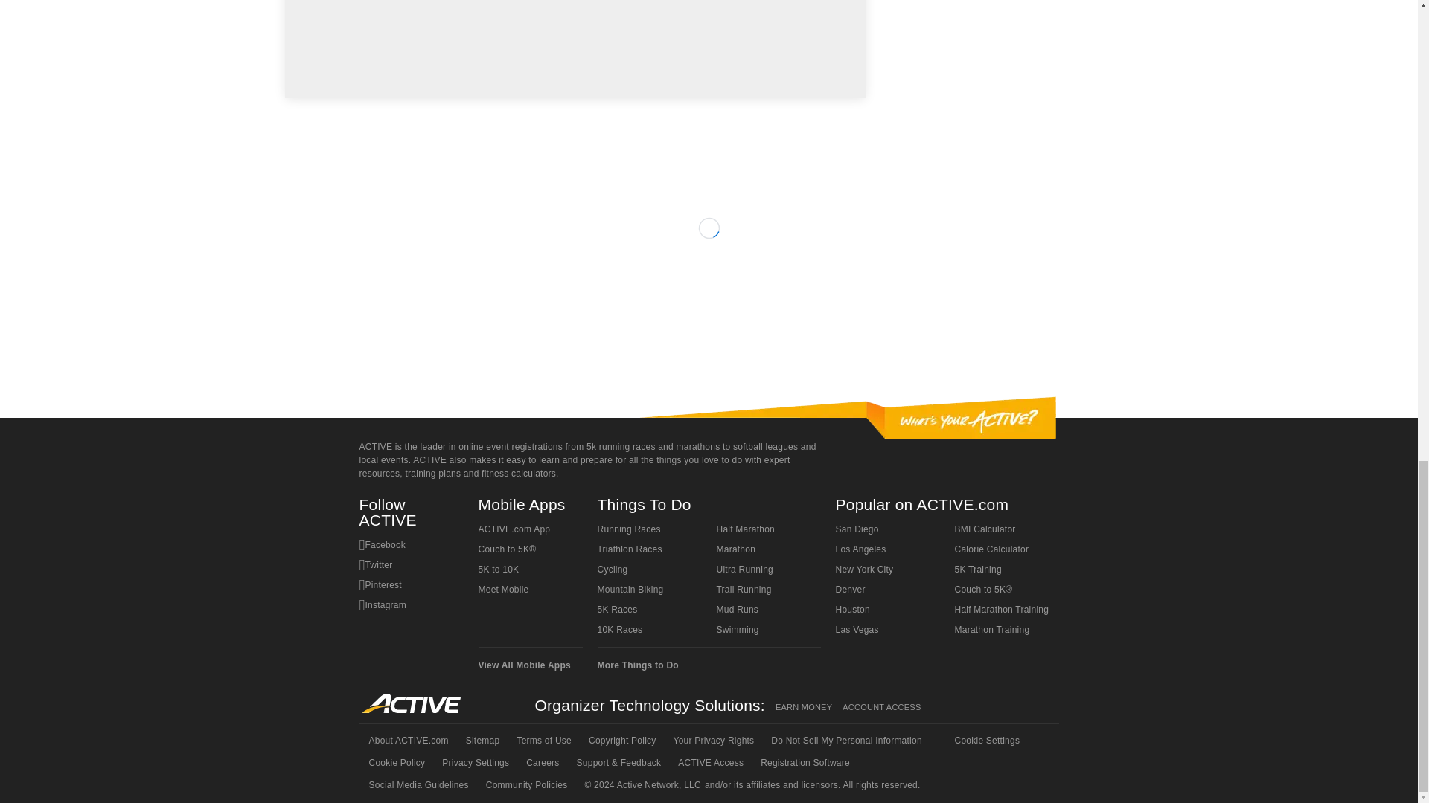  I want to click on Do Not Sell My Personal Information, so click(845, 740).